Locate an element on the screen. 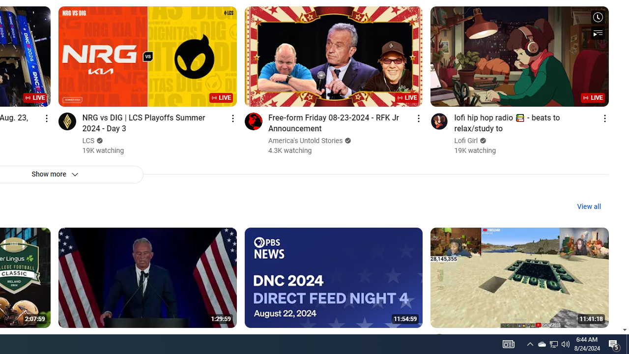  Lofi Girl is located at coordinates (466, 141).